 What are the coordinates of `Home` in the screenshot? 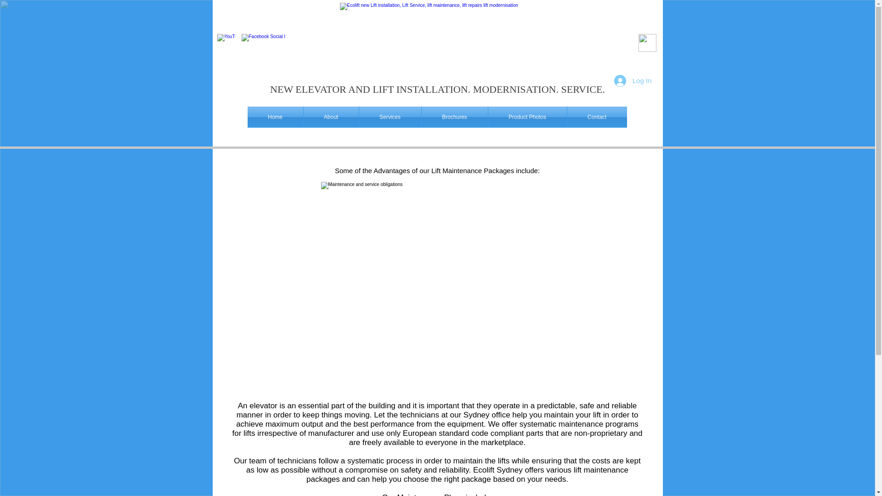 It's located at (275, 117).